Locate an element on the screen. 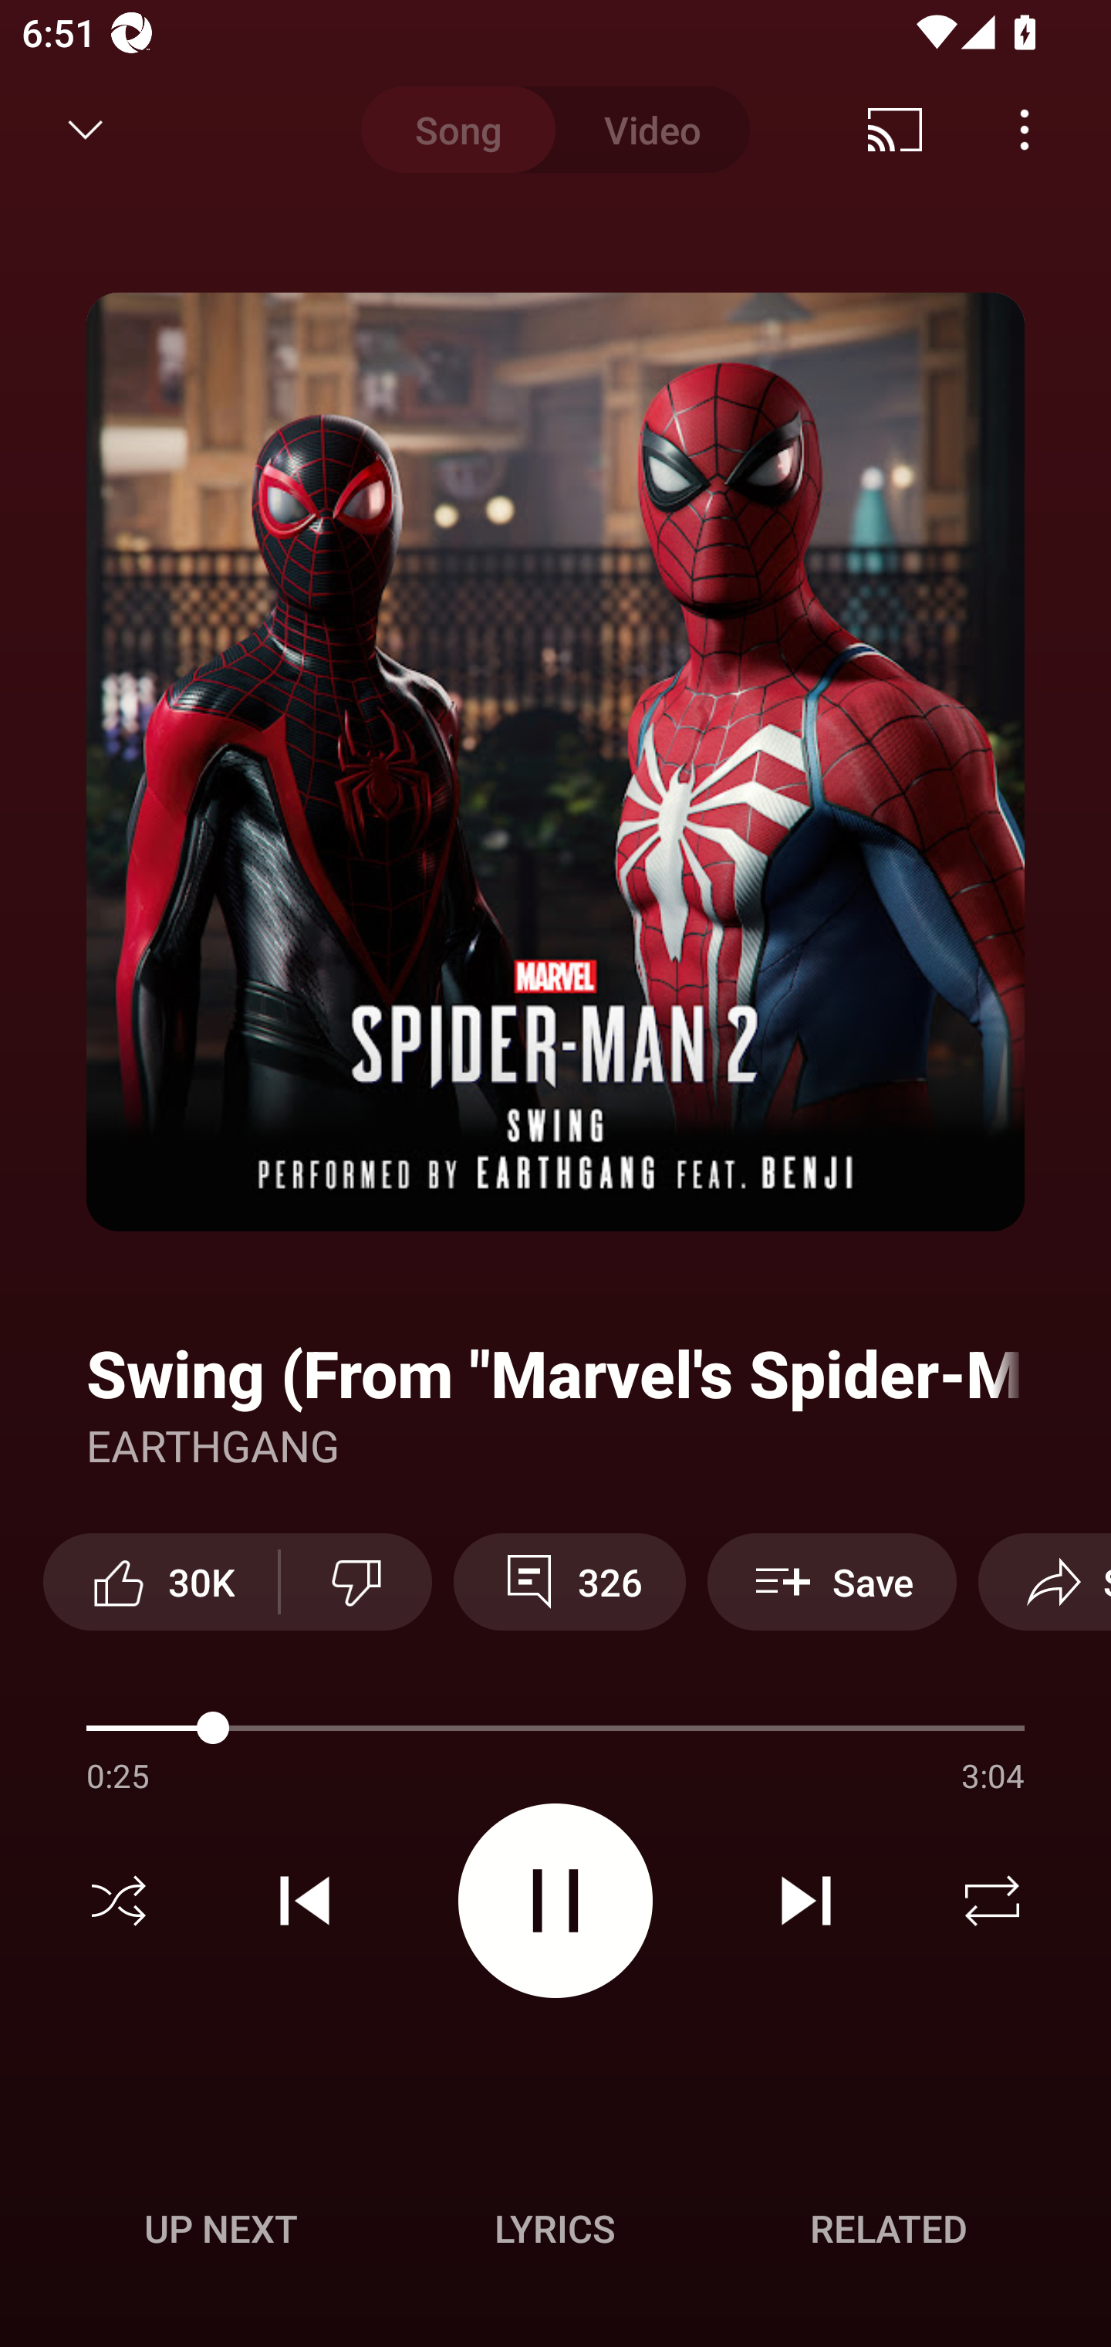  Next track is located at coordinates (805, 1901).